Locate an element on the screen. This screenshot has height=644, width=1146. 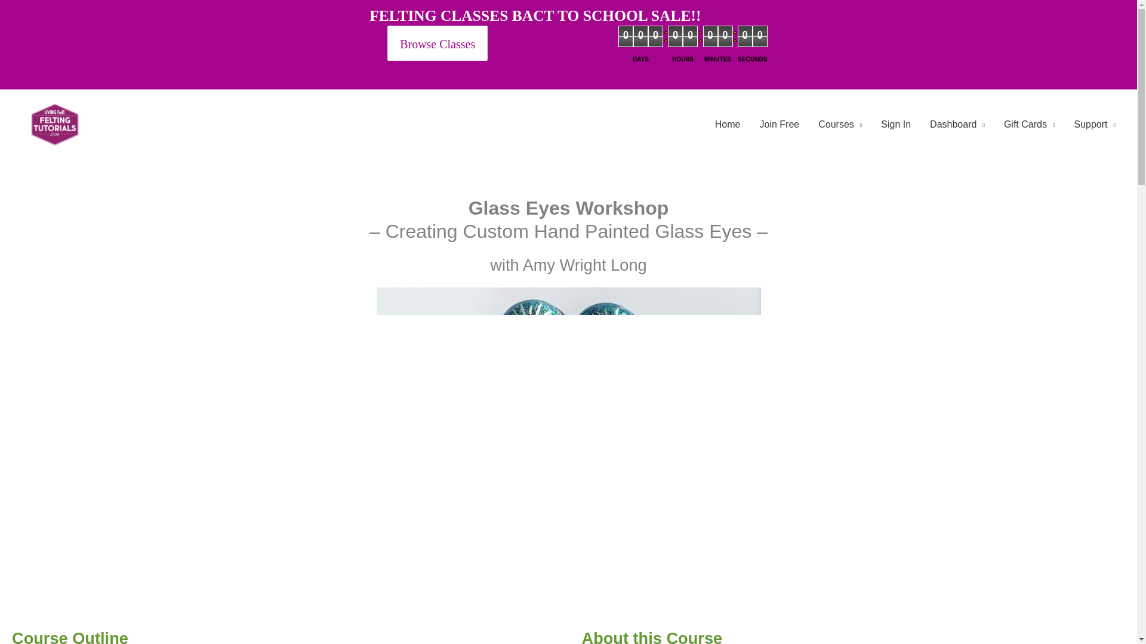
Support is located at coordinates (1095, 124).